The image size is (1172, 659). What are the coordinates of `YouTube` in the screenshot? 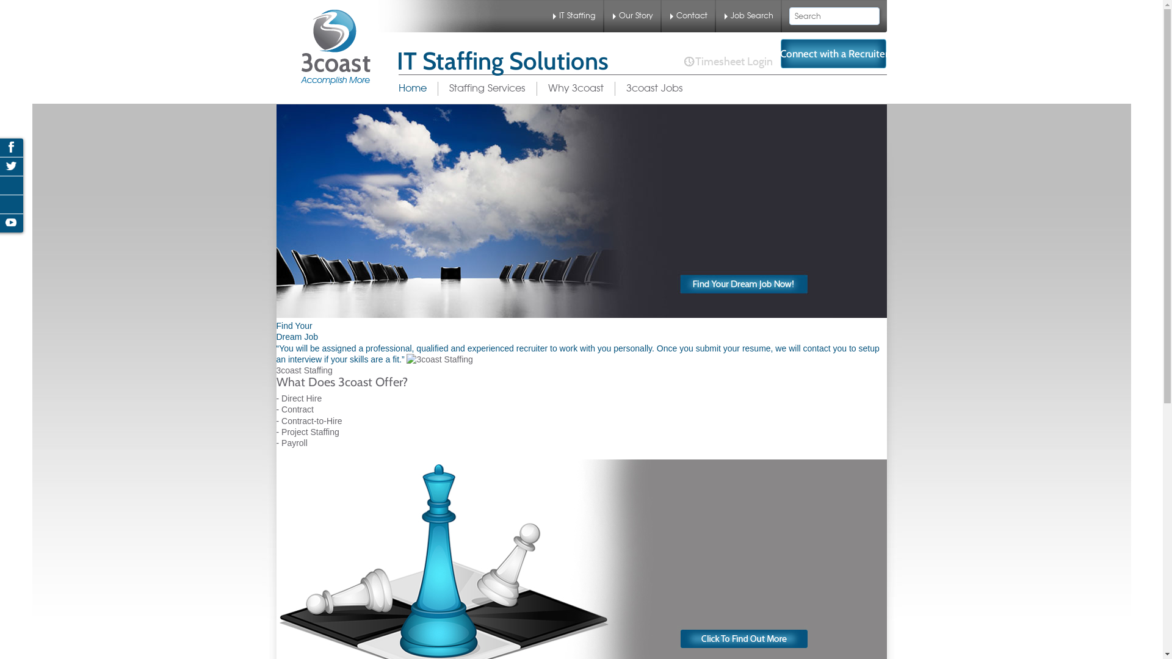 It's located at (11, 223).